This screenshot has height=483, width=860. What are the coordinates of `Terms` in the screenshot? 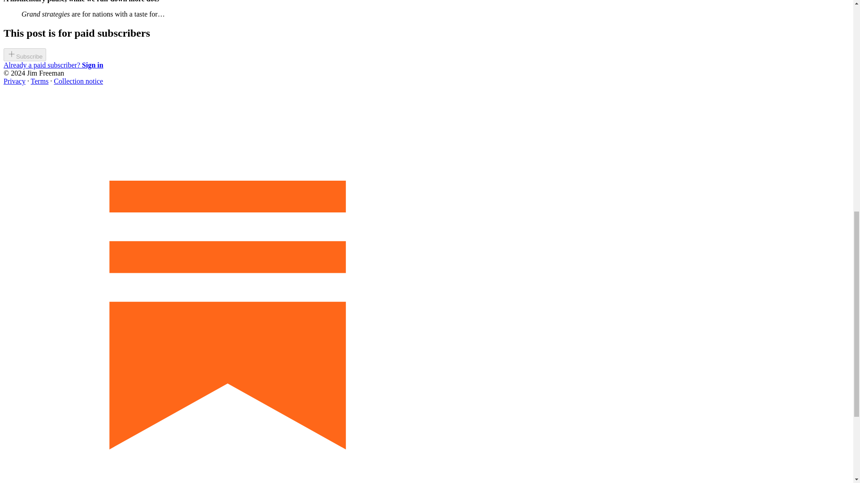 It's located at (40, 81).